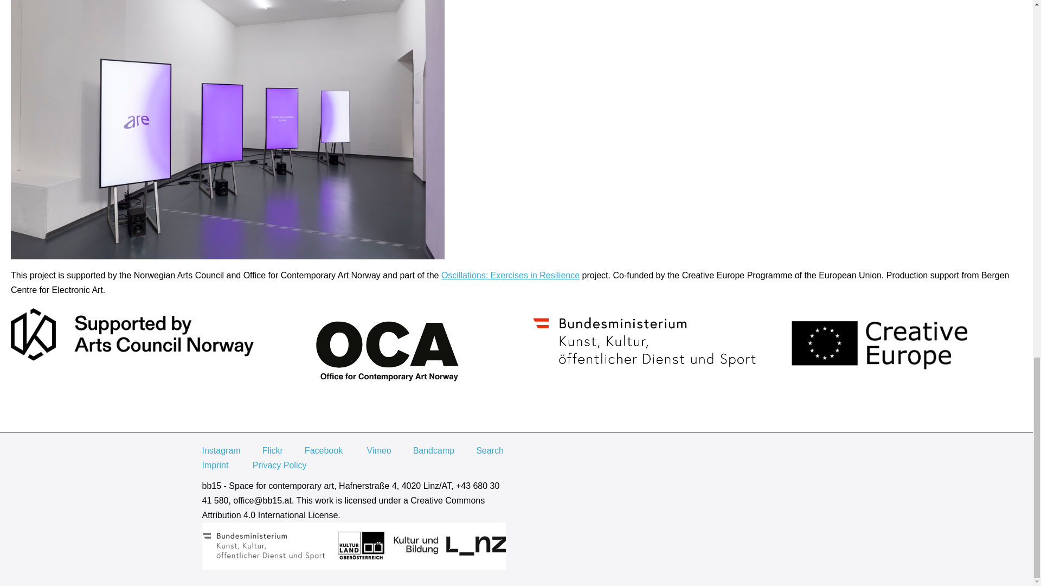  I want to click on Flickr, so click(272, 450).